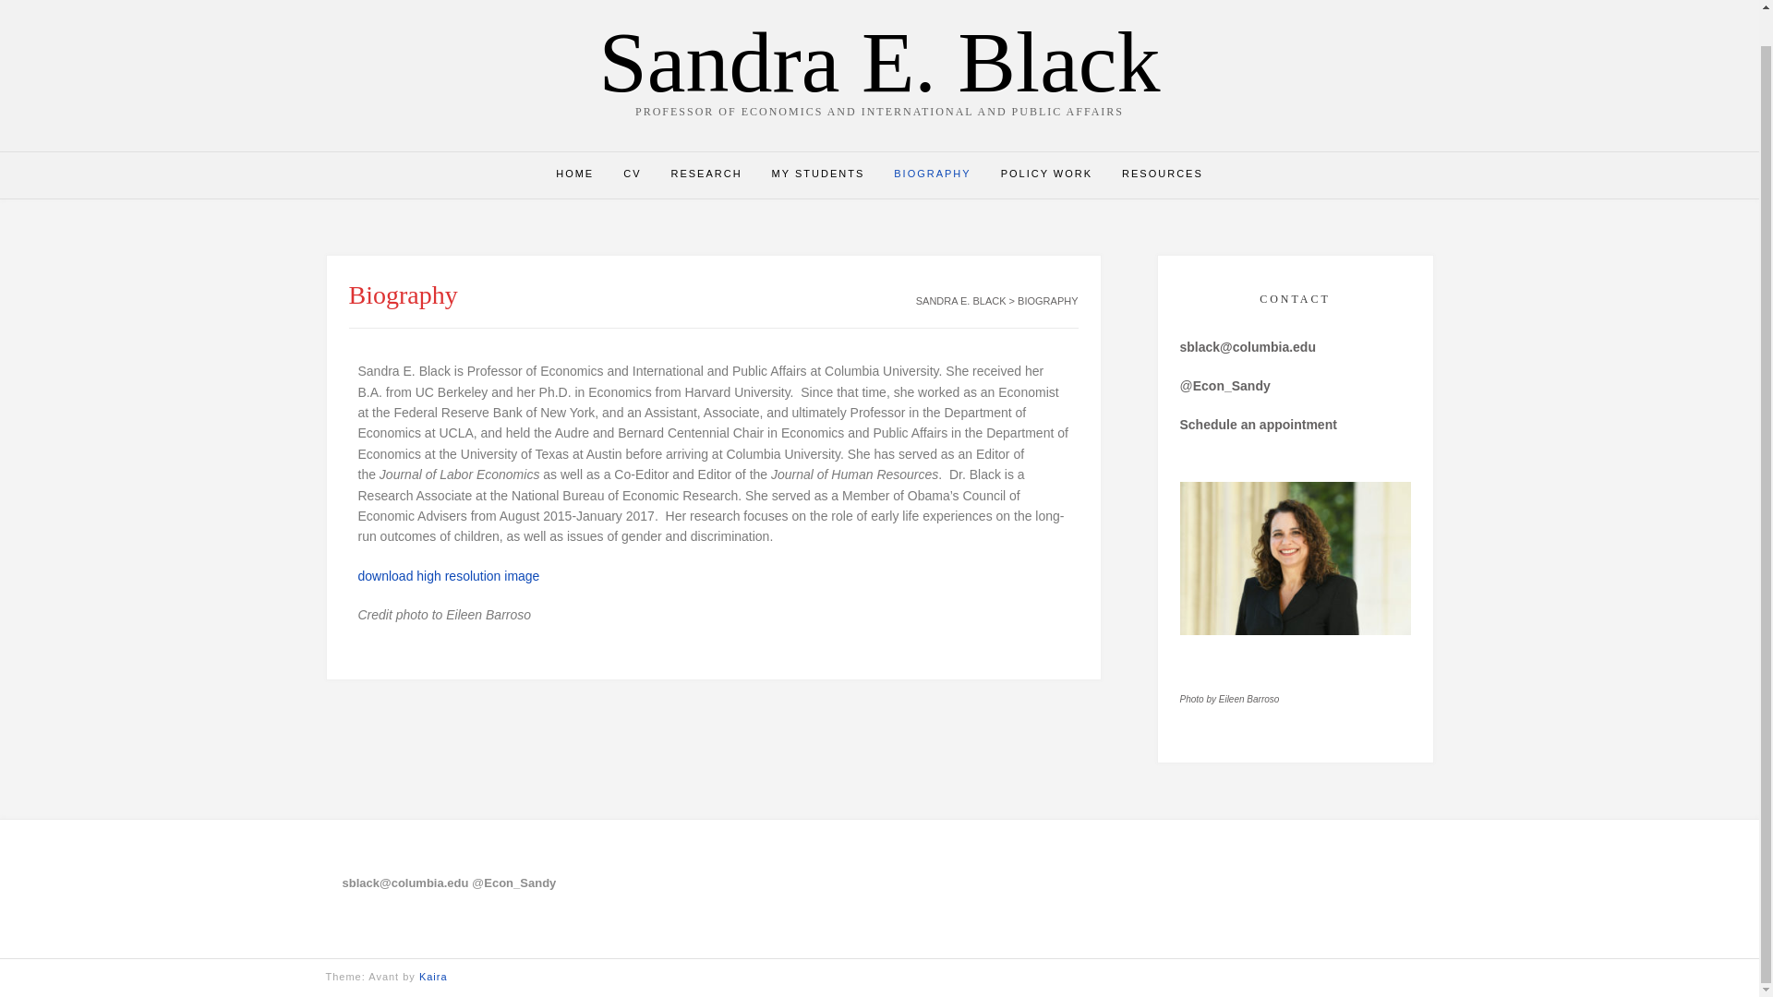  What do you see at coordinates (1162, 175) in the screenshot?
I see `RESOURCES` at bounding box center [1162, 175].